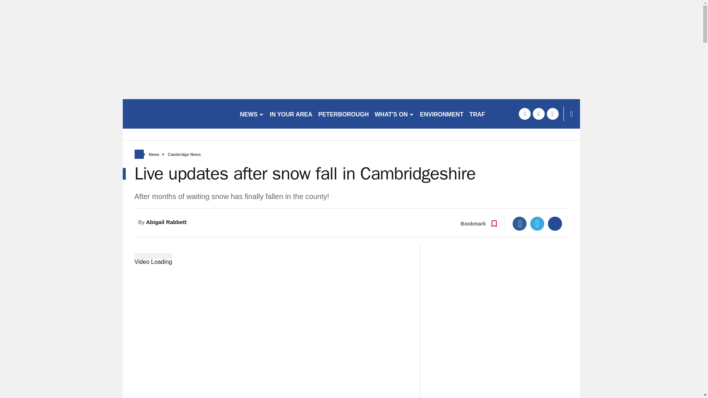 The image size is (708, 398). Describe the element at coordinates (442, 114) in the screenshot. I see `ENVIRONMENT` at that location.